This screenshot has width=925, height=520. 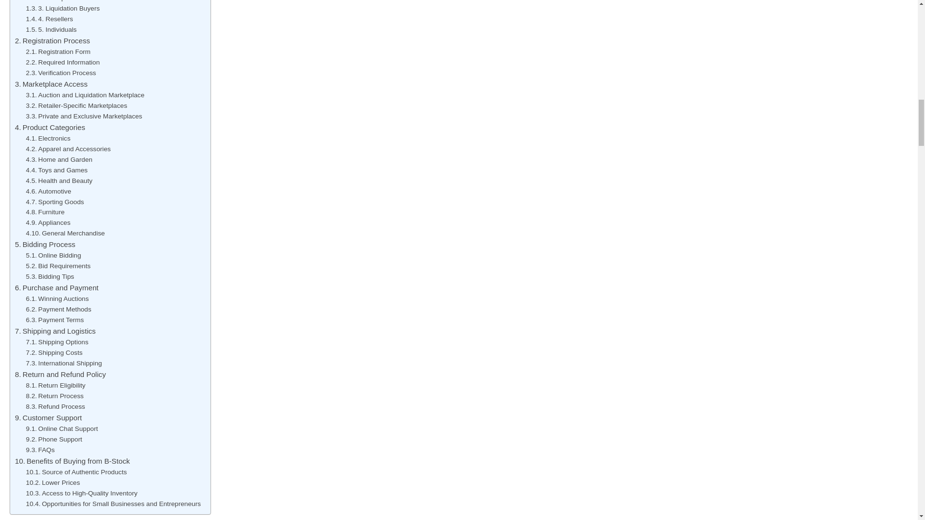 What do you see at coordinates (63, 9) in the screenshot?
I see `3. Liquidation Buyers` at bounding box center [63, 9].